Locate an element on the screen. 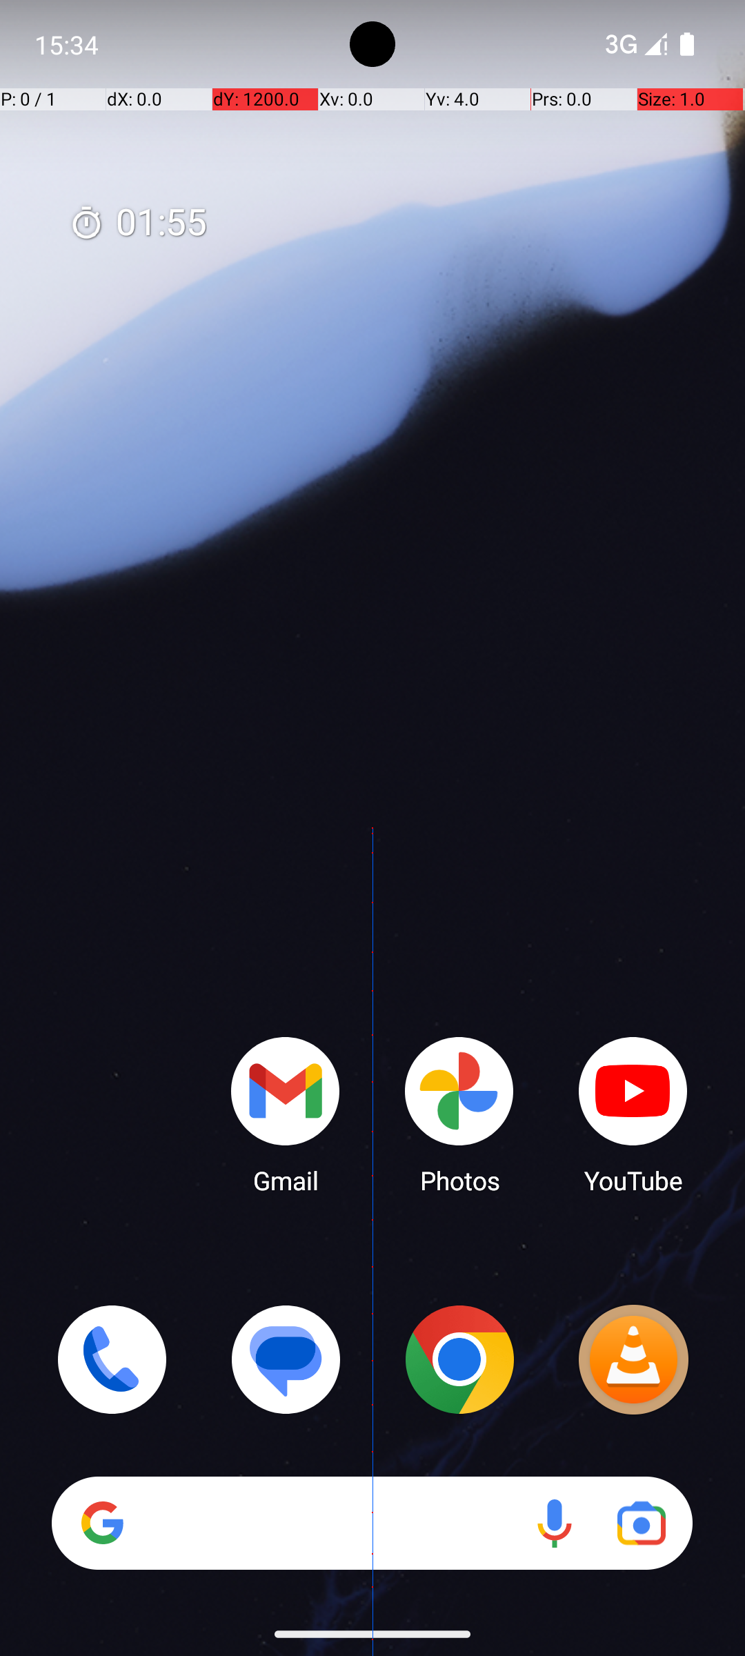 The width and height of the screenshot is (745, 1656). Home is located at coordinates (372, 850).